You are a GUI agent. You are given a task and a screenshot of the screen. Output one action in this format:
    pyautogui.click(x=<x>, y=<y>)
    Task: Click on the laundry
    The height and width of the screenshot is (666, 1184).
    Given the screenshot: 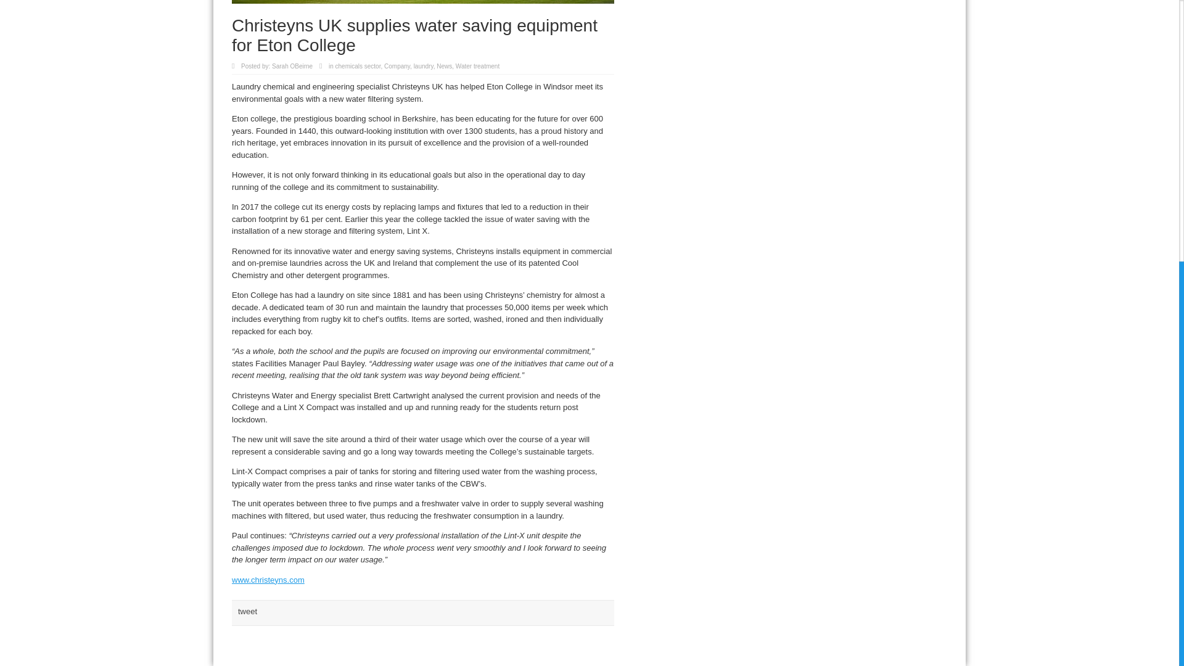 What is the action you would take?
    pyautogui.click(x=423, y=66)
    